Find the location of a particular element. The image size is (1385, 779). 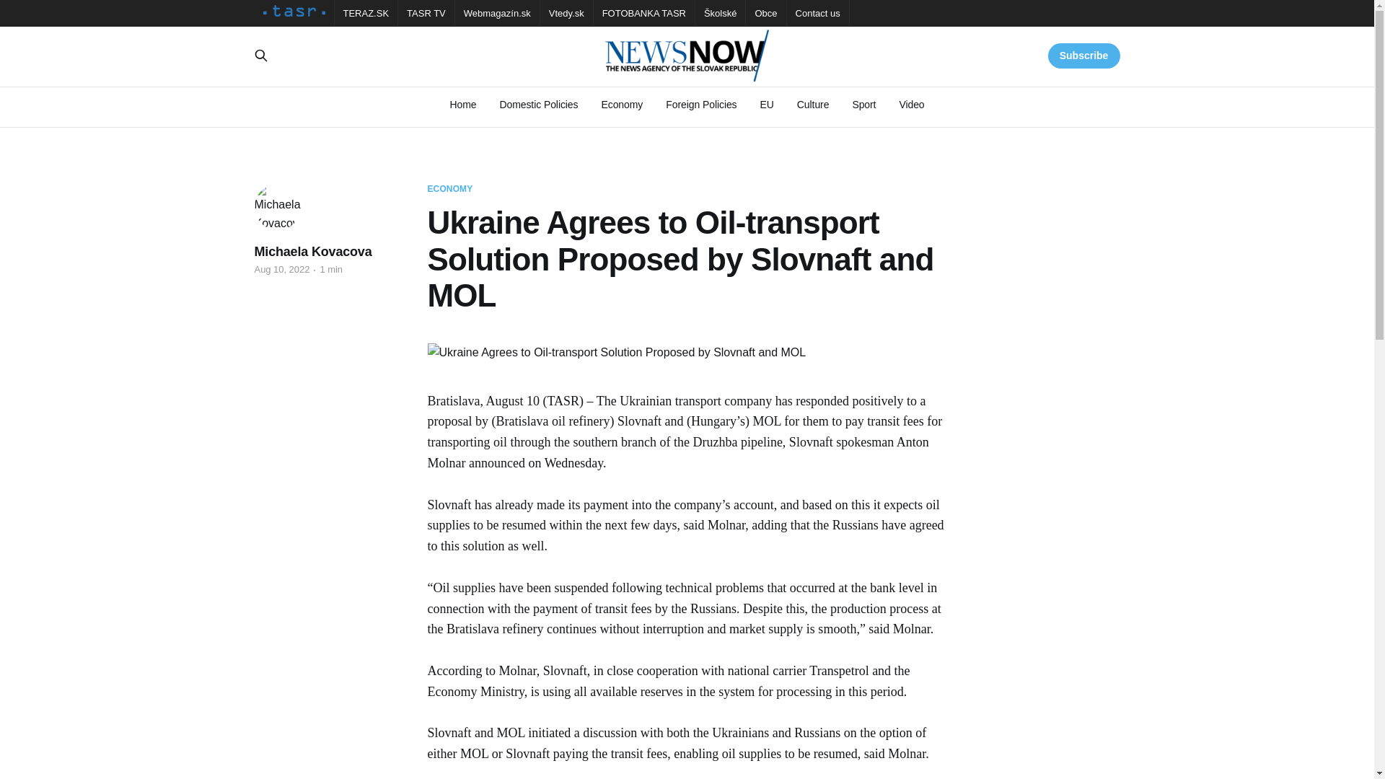

ECONOMY is located at coordinates (449, 189).